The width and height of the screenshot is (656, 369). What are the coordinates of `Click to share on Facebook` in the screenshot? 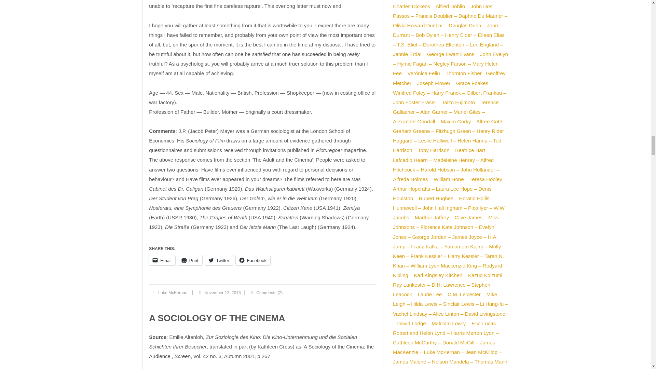 It's located at (253, 260).